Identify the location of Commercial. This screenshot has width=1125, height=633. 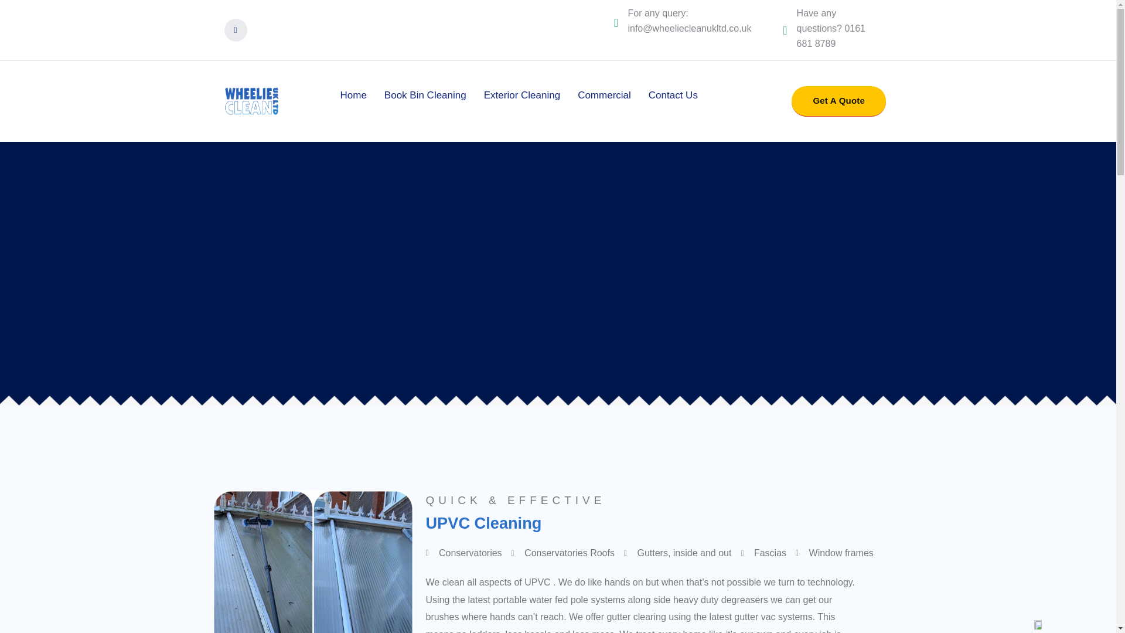
(604, 95).